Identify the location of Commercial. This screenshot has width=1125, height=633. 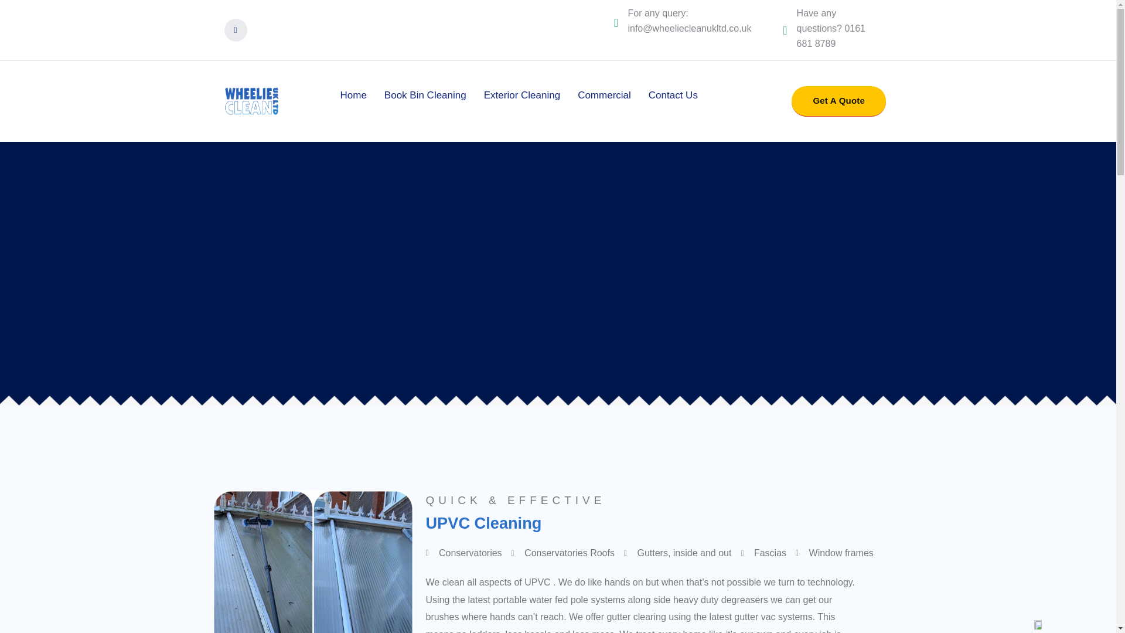
(604, 95).